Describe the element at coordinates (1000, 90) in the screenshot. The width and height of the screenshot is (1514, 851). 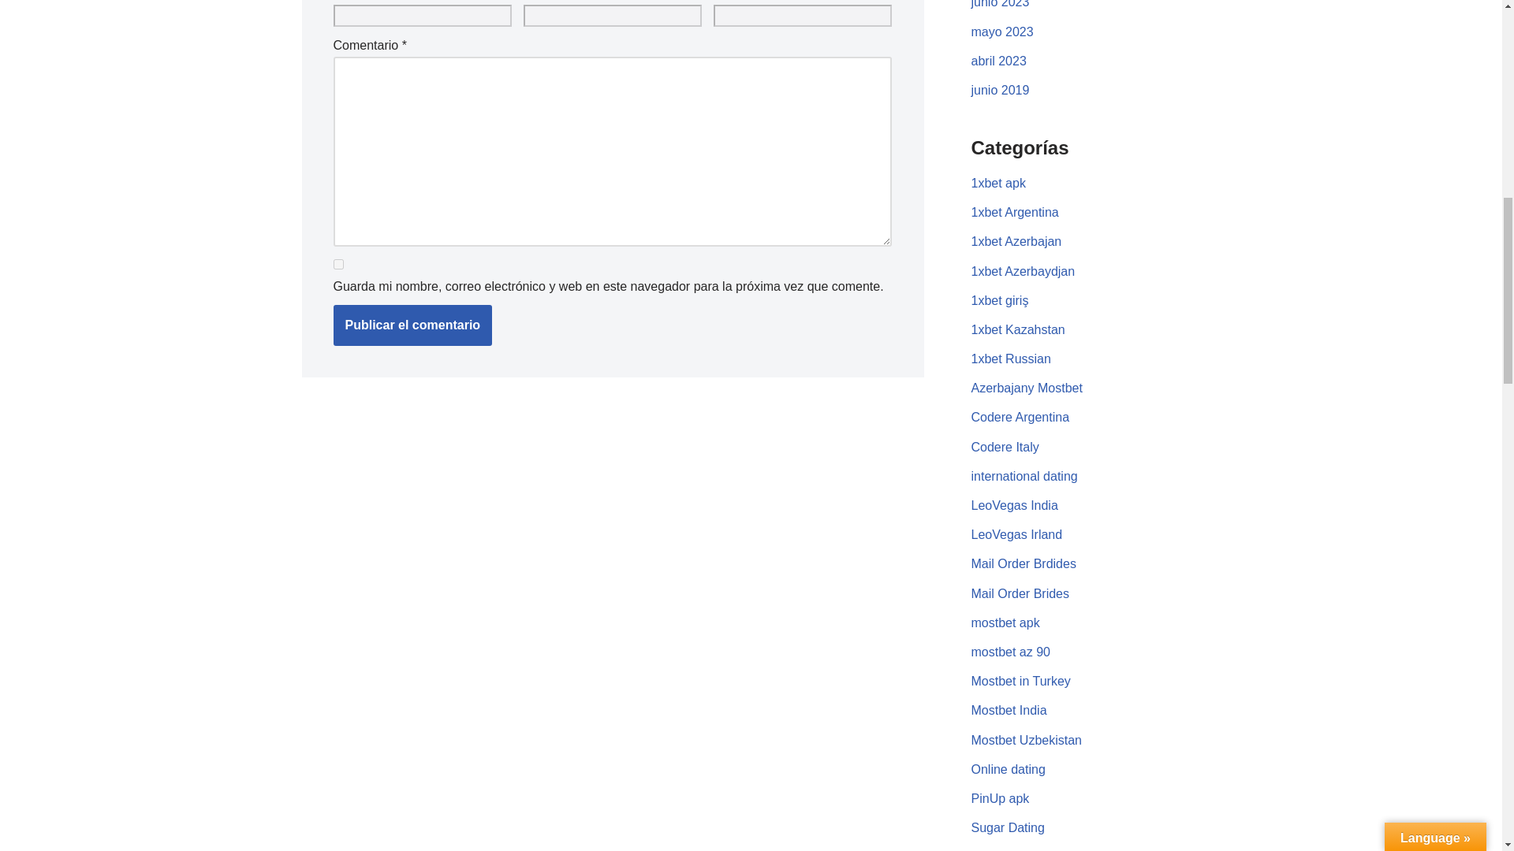
I see `junio 2019` at that location.